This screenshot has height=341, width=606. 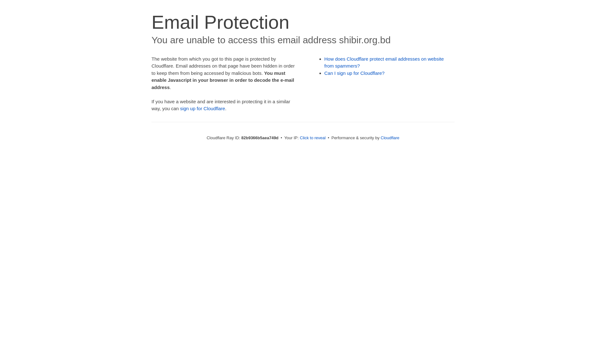 What do you see at coordinates (355, 73) in the screenshot?
I see `Can I sign up for Cloudflare?` at bounding box center [355, 73].